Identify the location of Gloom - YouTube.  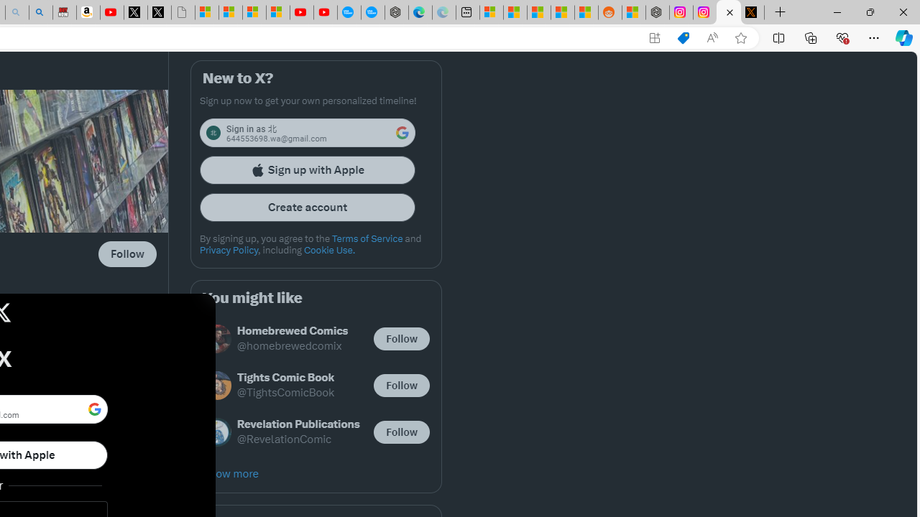
(302, 13).